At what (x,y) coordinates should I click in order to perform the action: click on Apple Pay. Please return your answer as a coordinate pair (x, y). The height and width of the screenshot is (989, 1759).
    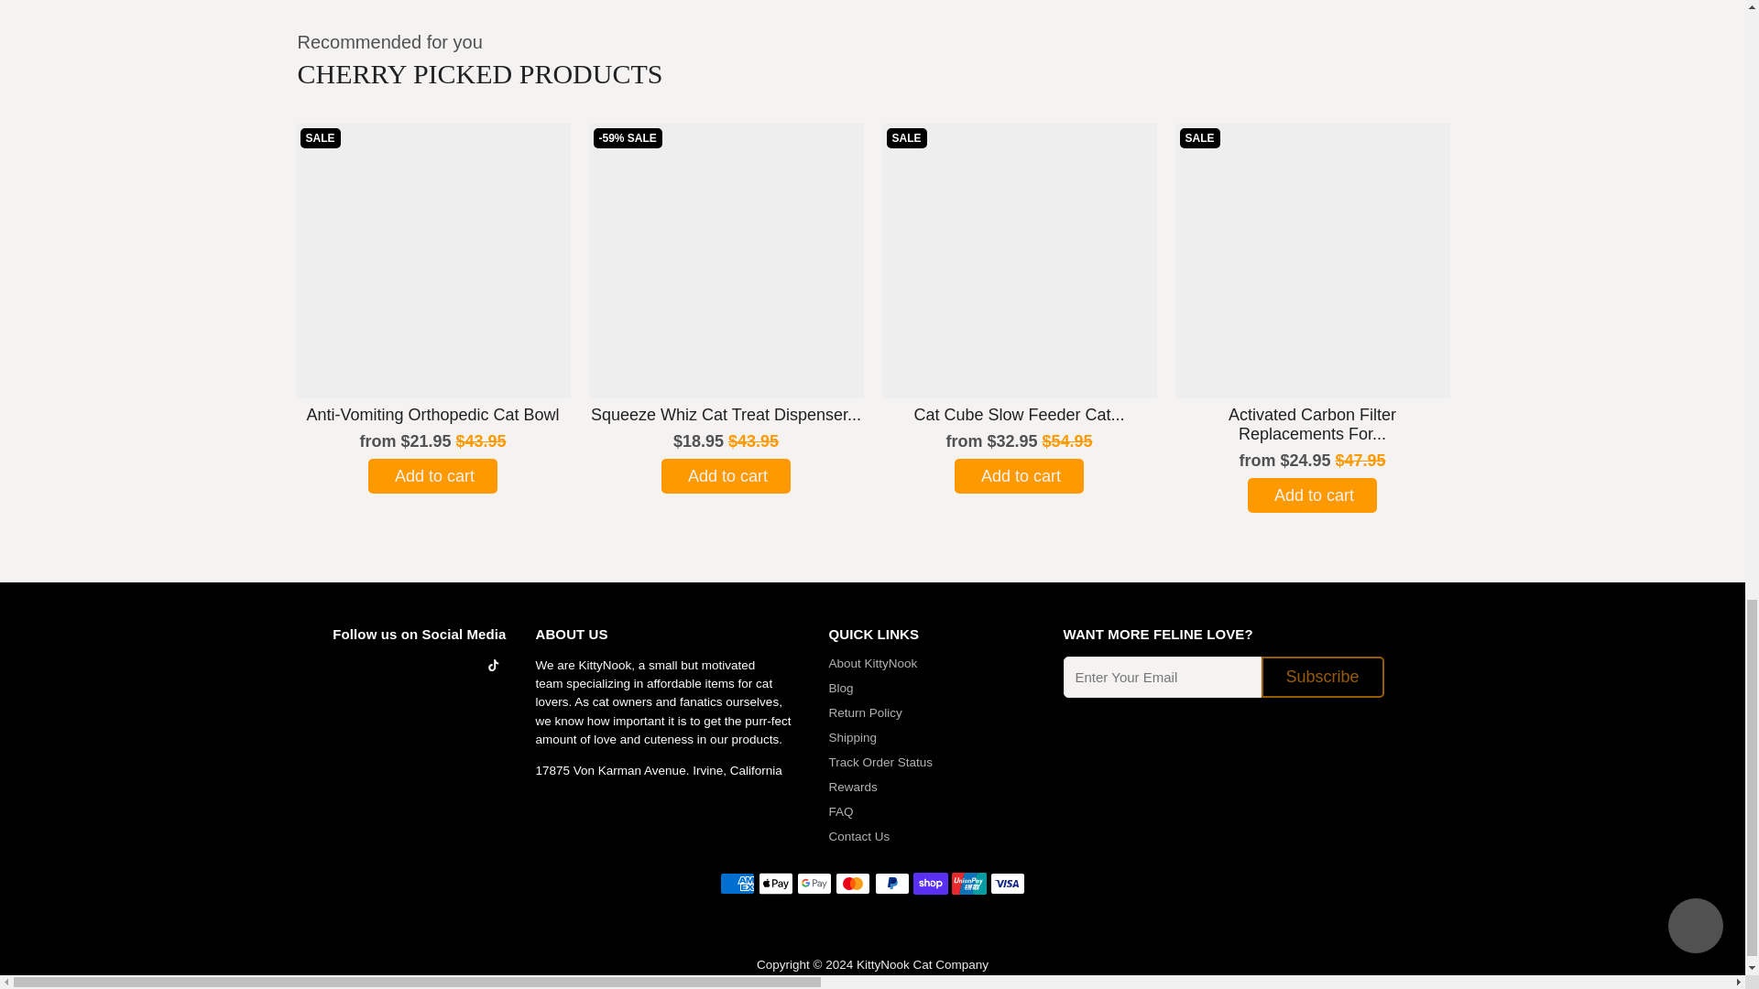
    Looking at the image, I should click on (775, 883).